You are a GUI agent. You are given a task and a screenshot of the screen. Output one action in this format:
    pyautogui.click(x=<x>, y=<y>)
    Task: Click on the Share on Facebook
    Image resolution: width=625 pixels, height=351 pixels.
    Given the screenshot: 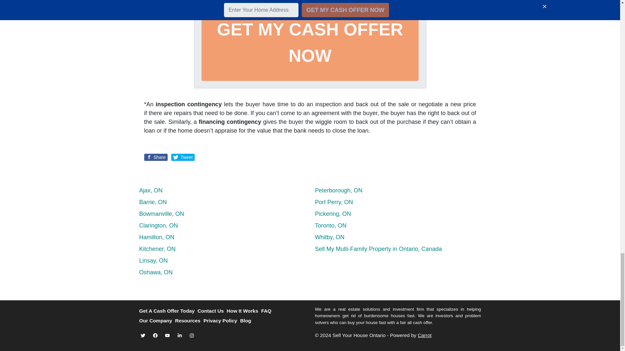 What is the action you would take?
    pyautogui.click(x=156, y=157)
    